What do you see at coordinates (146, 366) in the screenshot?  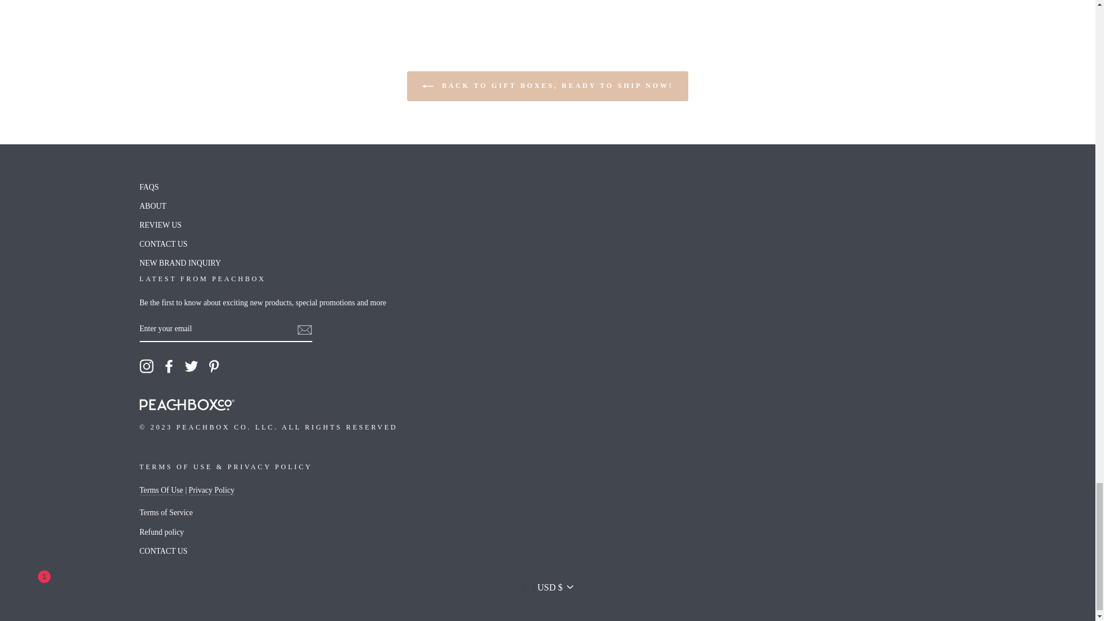 I see `PEACHBOX CO. on Instagram` at bounding box center [146, 366].